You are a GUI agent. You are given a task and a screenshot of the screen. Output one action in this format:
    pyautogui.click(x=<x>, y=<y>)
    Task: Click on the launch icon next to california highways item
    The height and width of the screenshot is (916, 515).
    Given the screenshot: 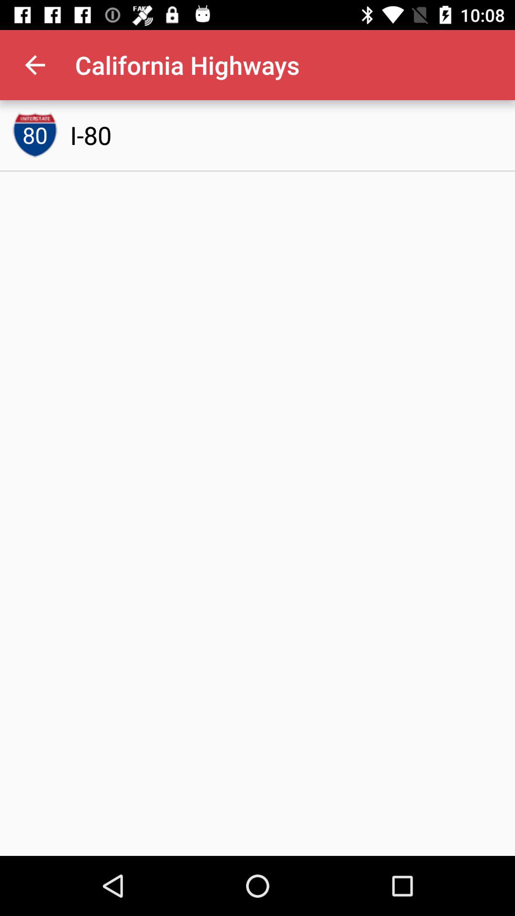 What is the action you would take?
    pyautogui.click(x=35, y=65)
    